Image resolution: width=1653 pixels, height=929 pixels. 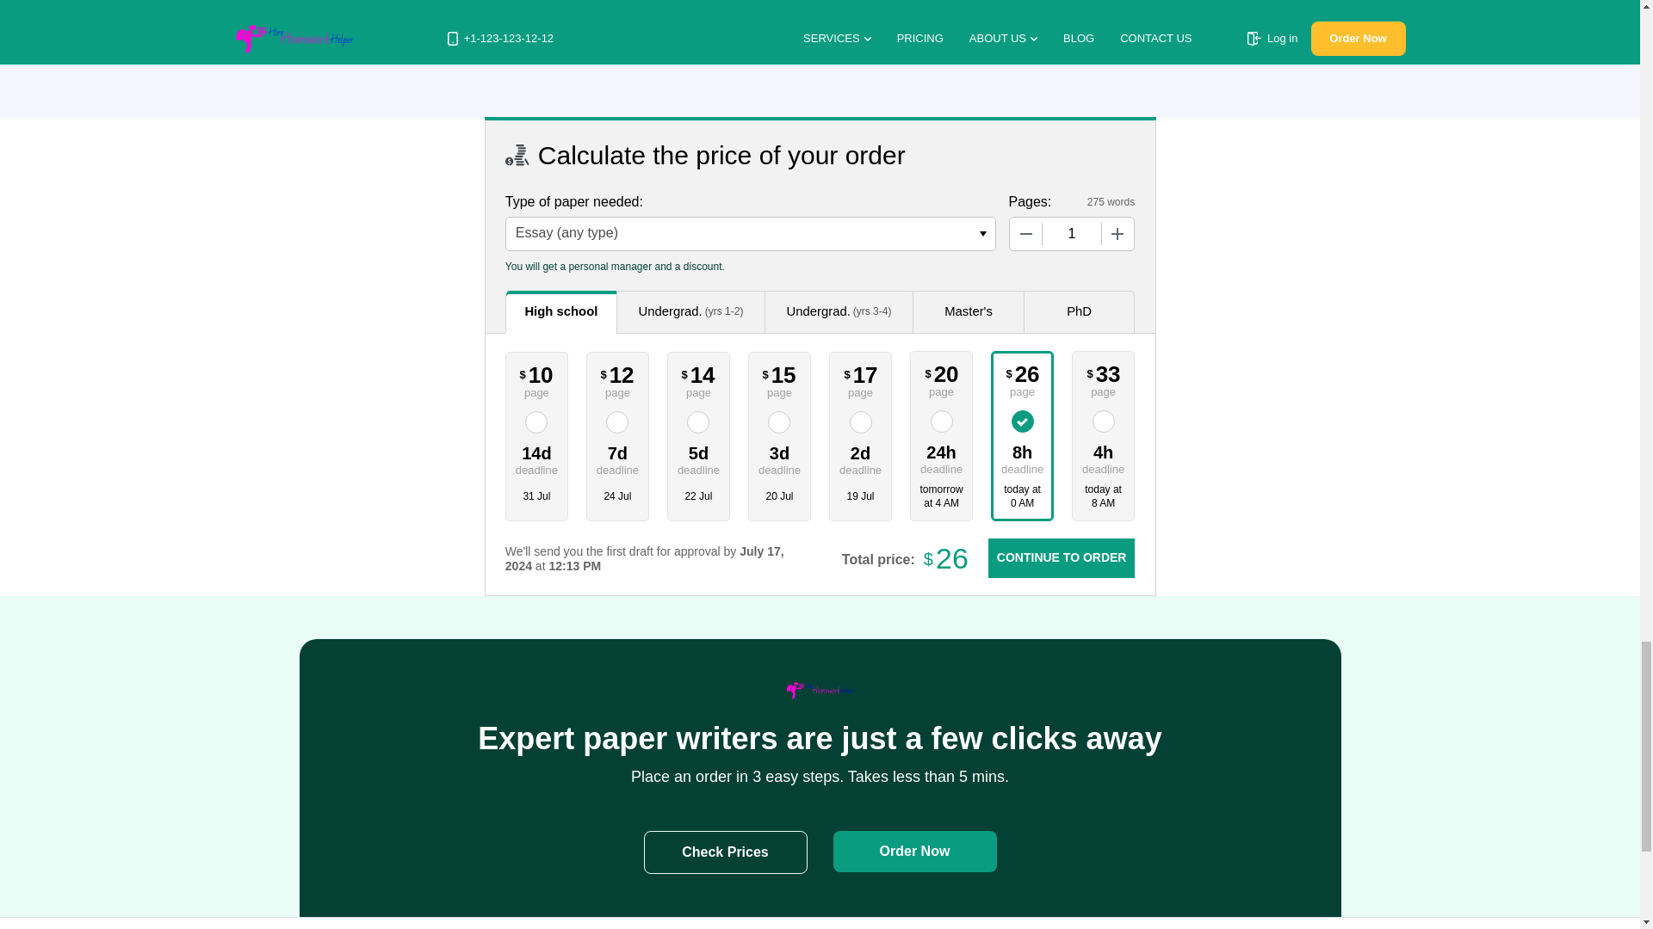 What do you see at coordinates (780, 458) in the screenshot?
I see `3 days` at bounding box center [780, 458].